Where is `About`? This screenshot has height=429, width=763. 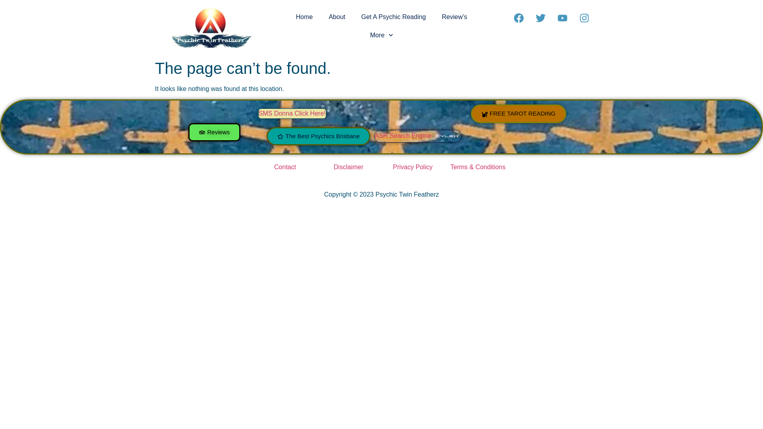
About is located at coordinates (337, 17).